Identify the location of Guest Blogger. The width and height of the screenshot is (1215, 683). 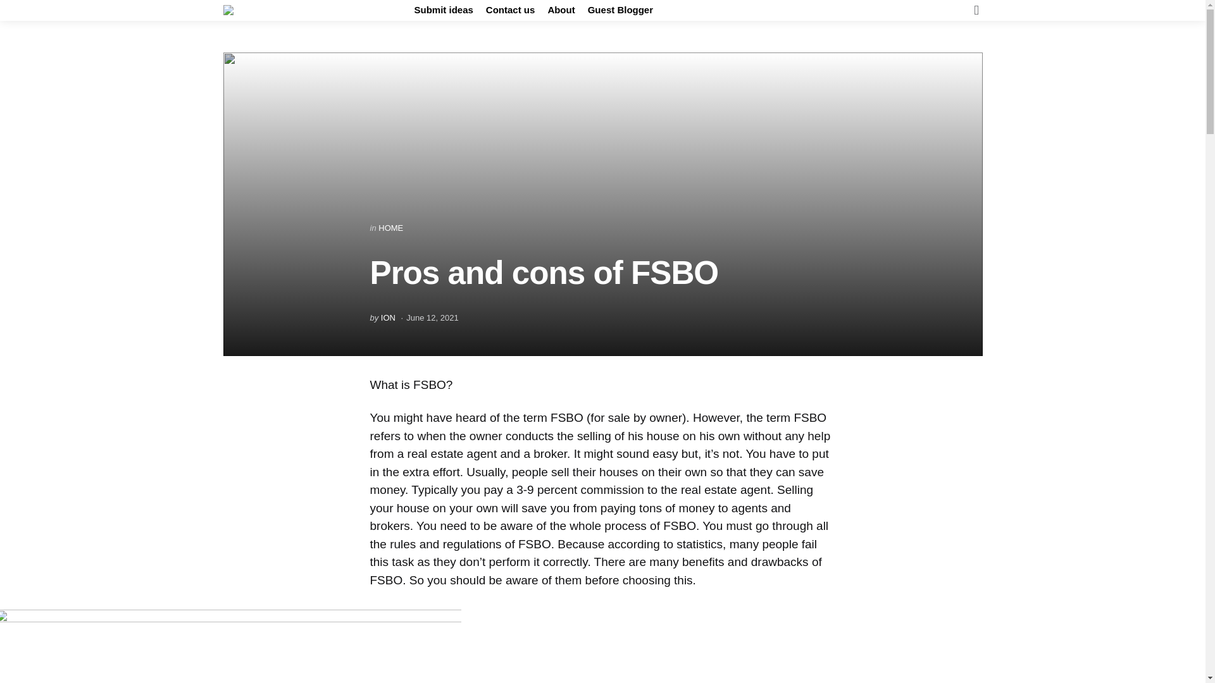
(620, 10).